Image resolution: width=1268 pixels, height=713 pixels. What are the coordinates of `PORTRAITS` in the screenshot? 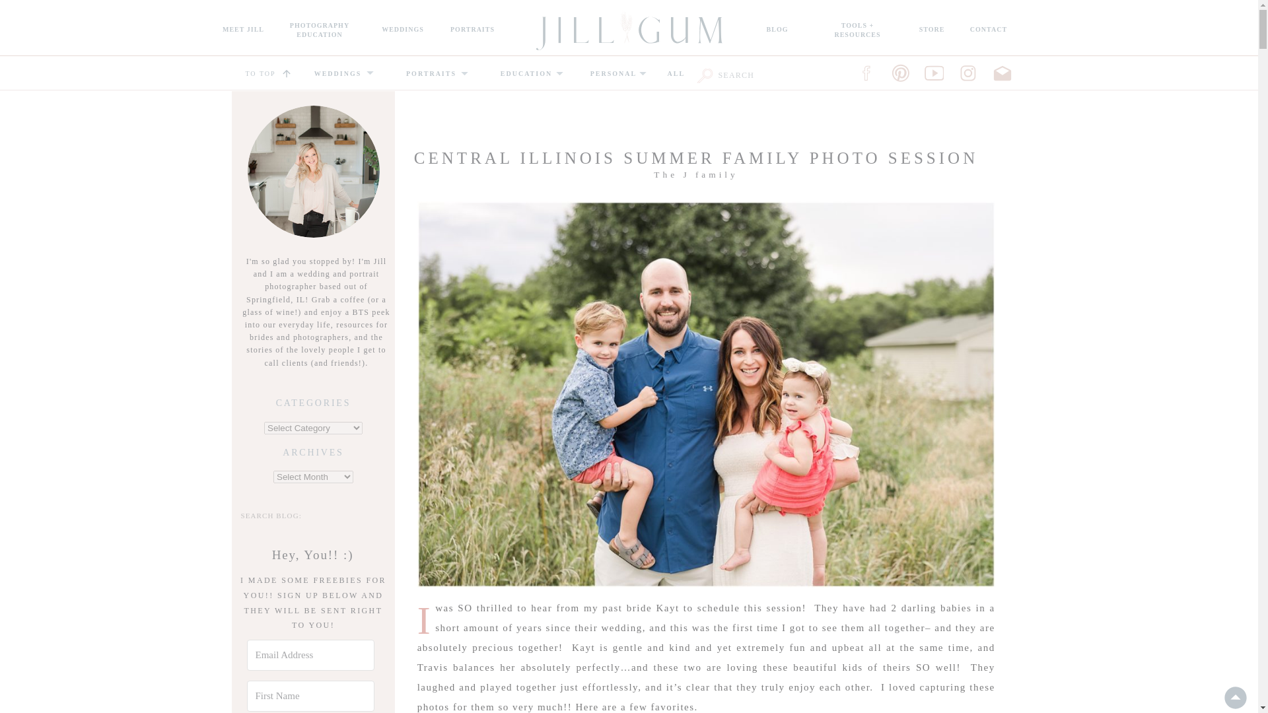 It's located at (676, 75).